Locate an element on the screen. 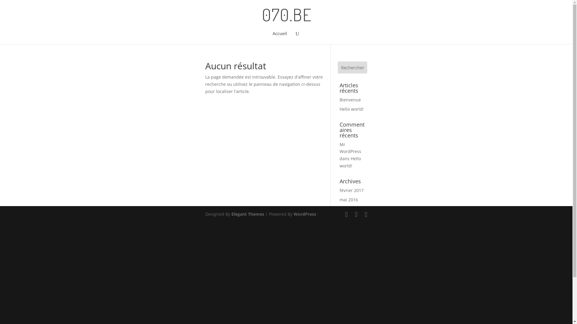 This screenshot has width=577, height=324. mai 2016 is located at coordinates (349, 200).